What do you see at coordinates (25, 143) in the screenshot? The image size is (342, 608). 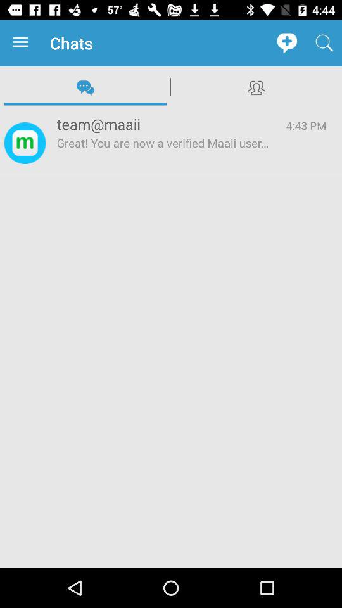 I see `turn on the item next to the team@maaii item` at bounding box center [25, 143].